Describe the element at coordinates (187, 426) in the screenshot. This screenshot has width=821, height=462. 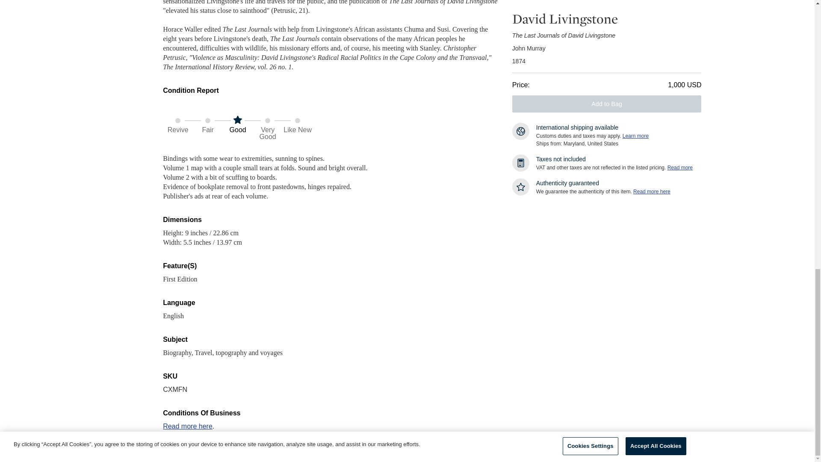
I see `Read more here` at that location.